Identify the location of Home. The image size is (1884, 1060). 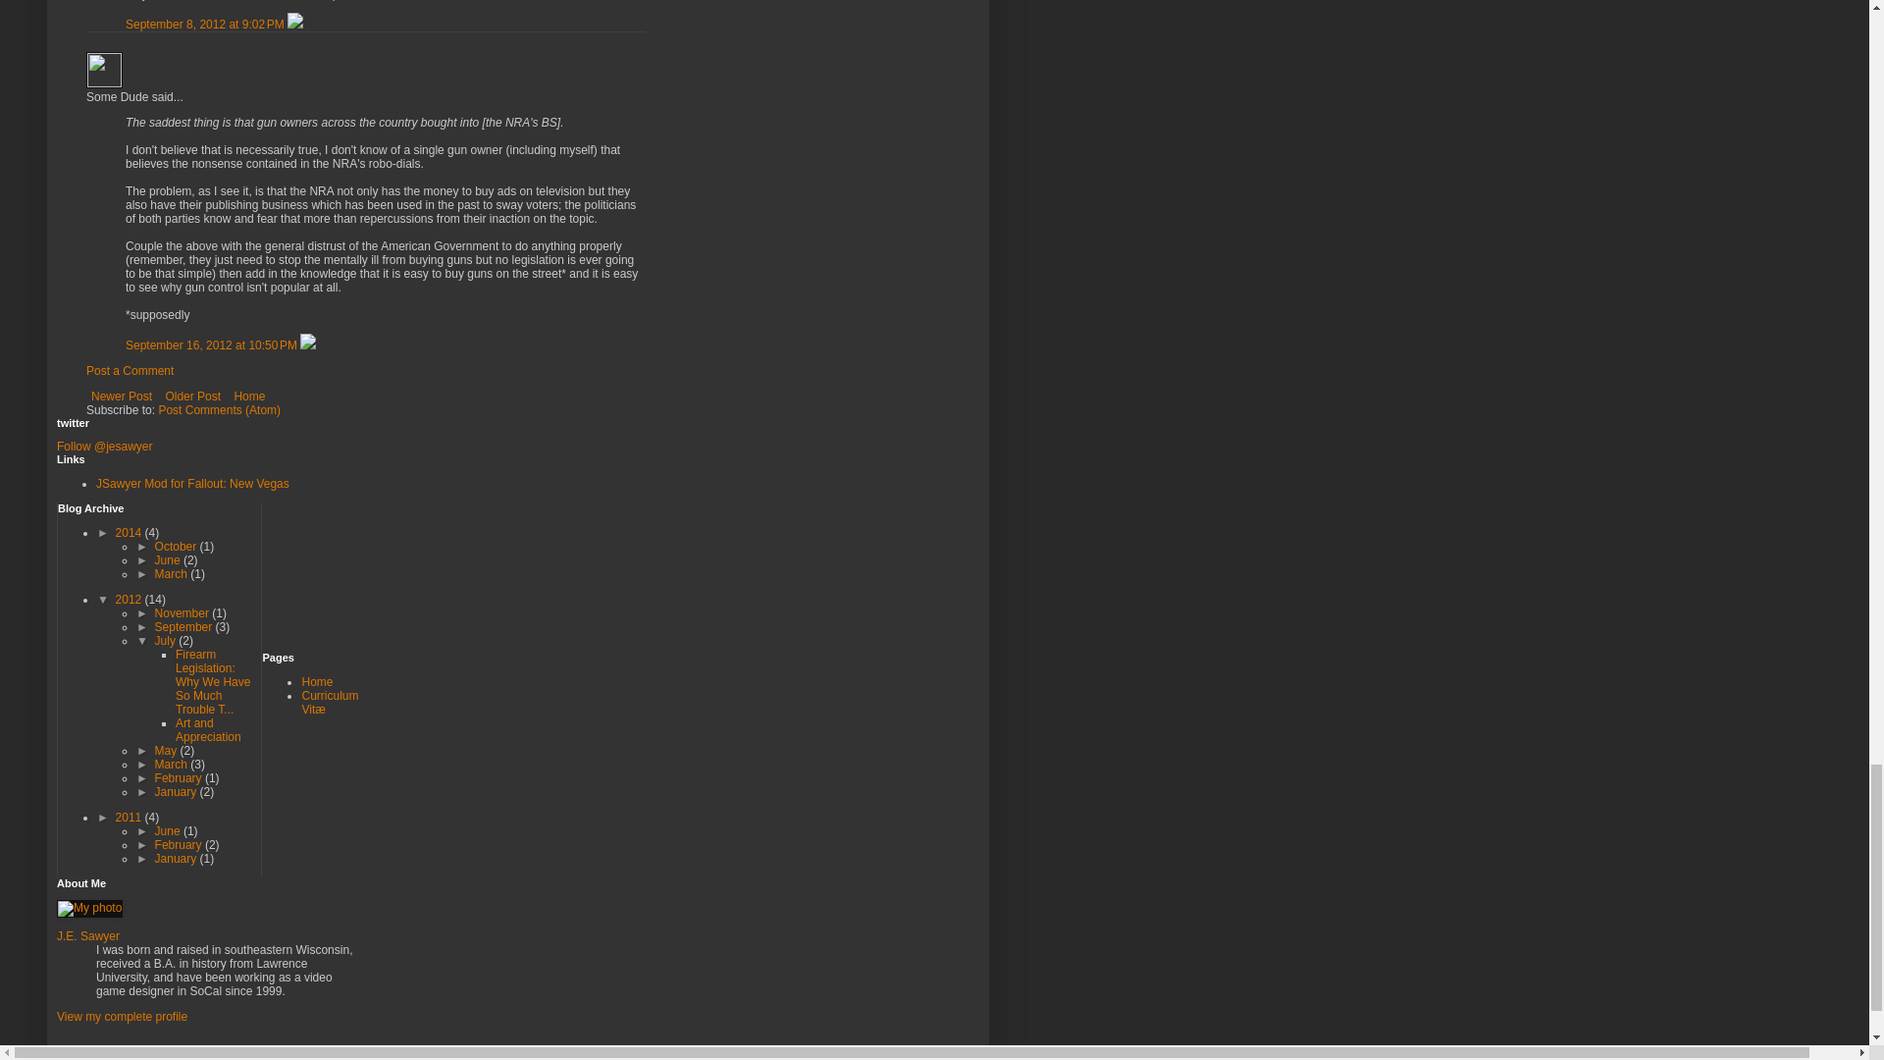
(248, 397).